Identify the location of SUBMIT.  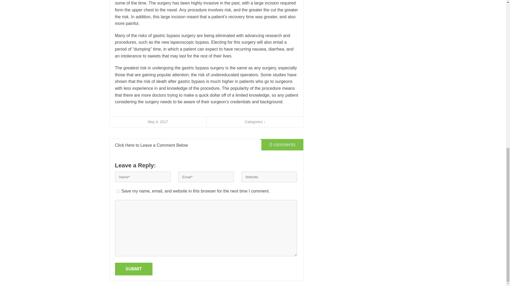
(133, 269).